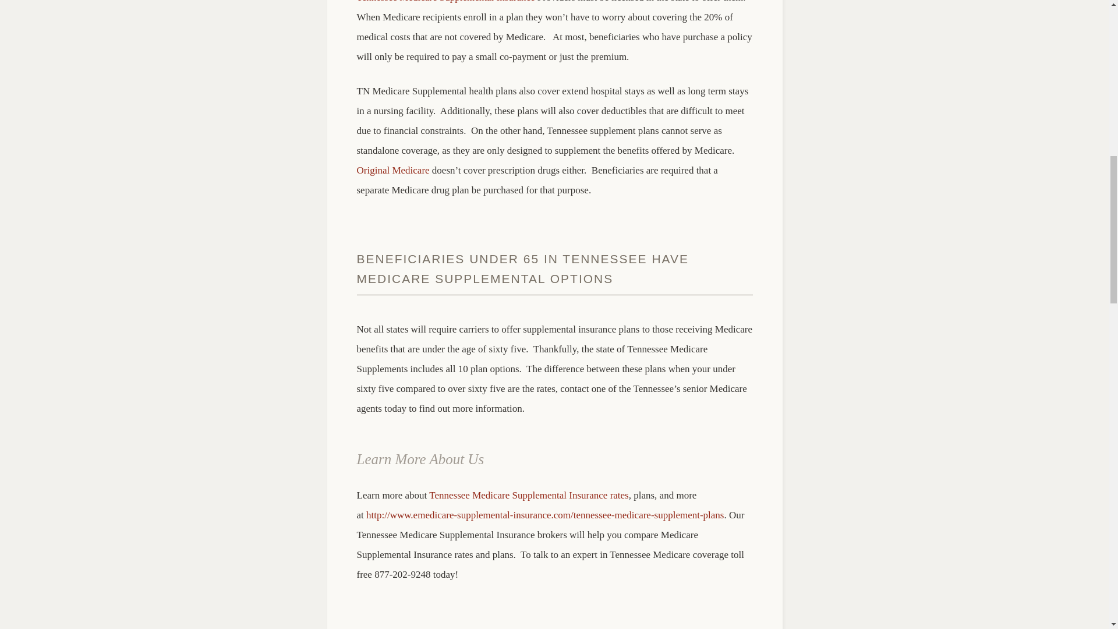  I want to click on Original Medicare, so click(392, 170).